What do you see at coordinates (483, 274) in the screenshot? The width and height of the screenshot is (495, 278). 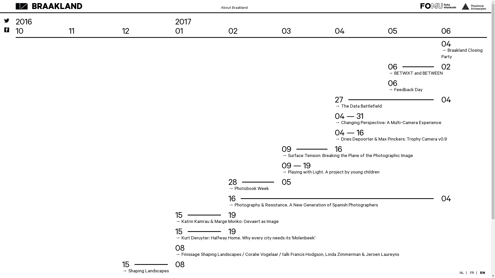 I see `EN` at bounding box center [483, 274].